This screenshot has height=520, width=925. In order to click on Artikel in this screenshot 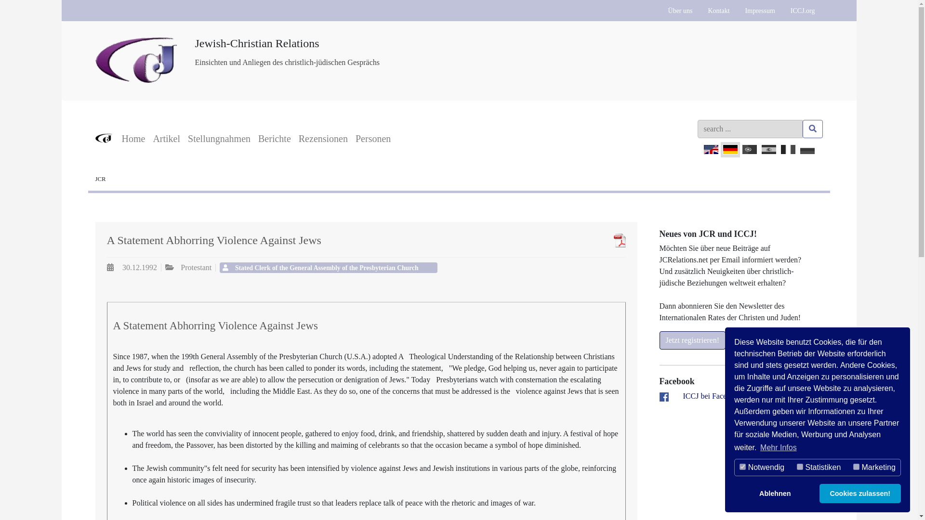, I will do `click(167, 139)`.